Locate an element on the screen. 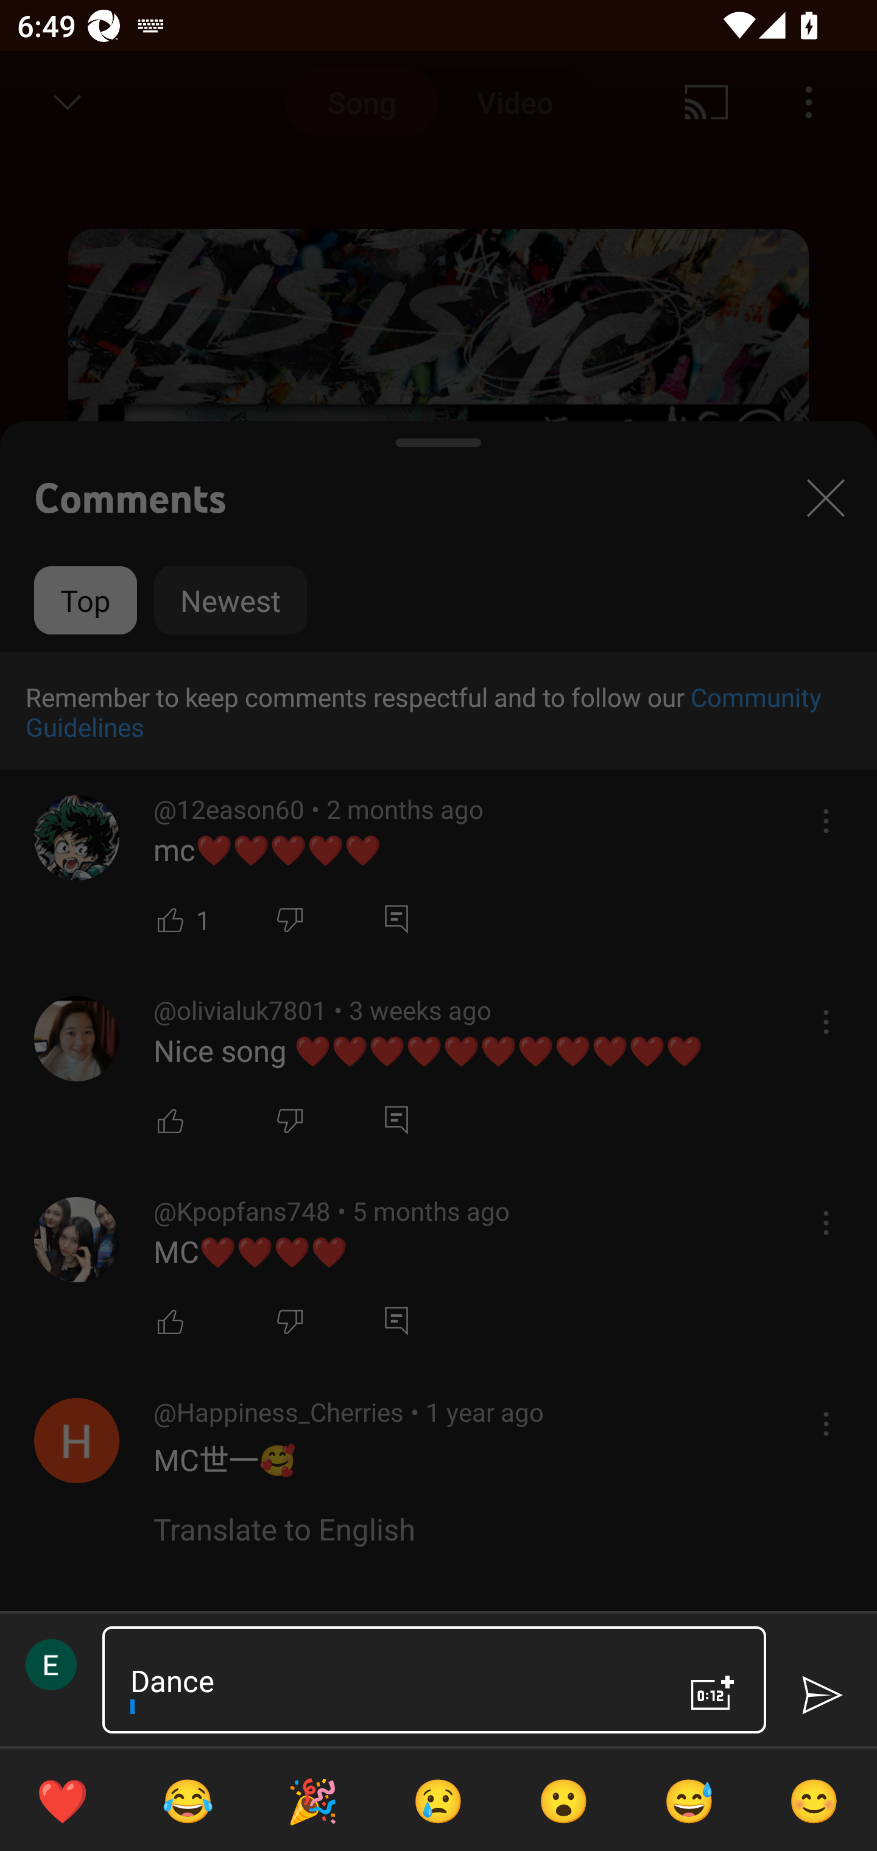 The image size is (877, 1851). 😂 is located at coordinates (188, 1800).